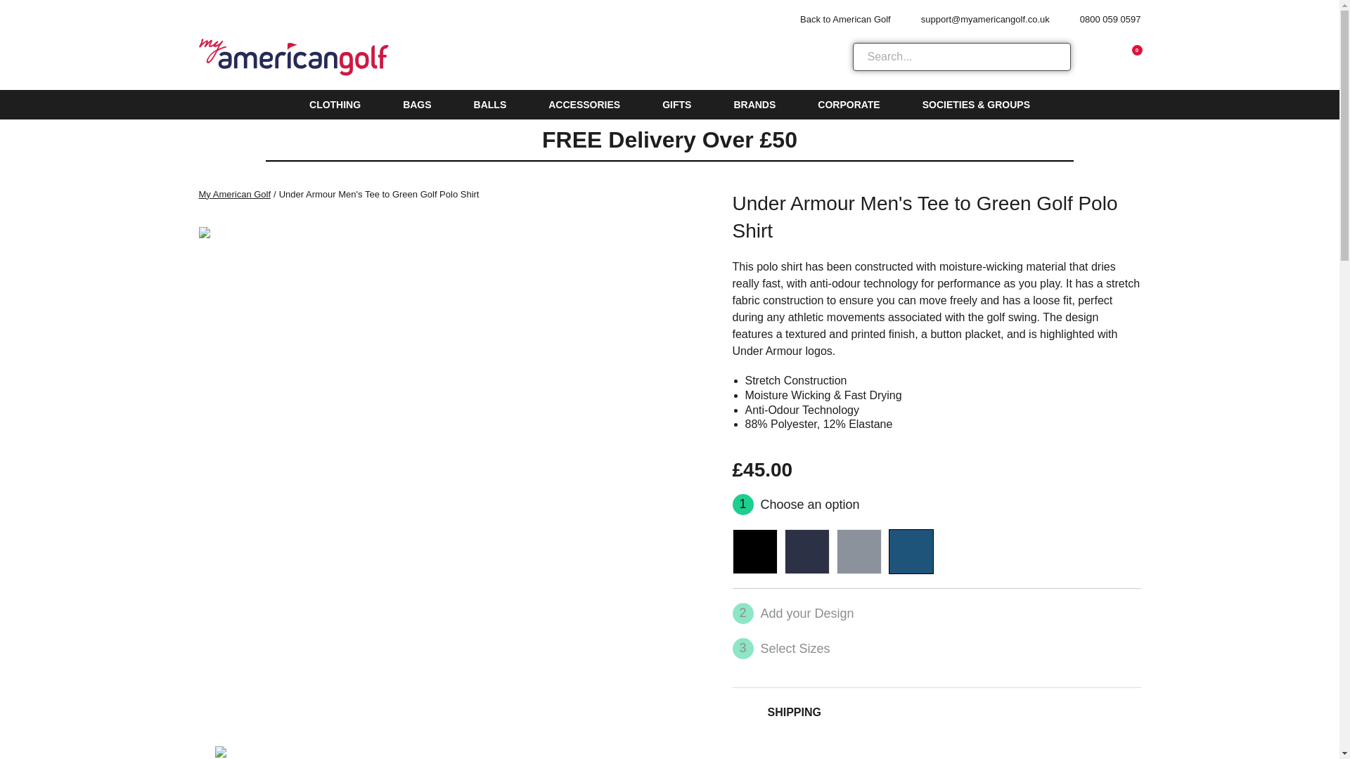 The width and height of the screenshot is (1350, 759). Describe the element at coordinates (238, 194) in the screenshot. I see `My American Golf` at that location.